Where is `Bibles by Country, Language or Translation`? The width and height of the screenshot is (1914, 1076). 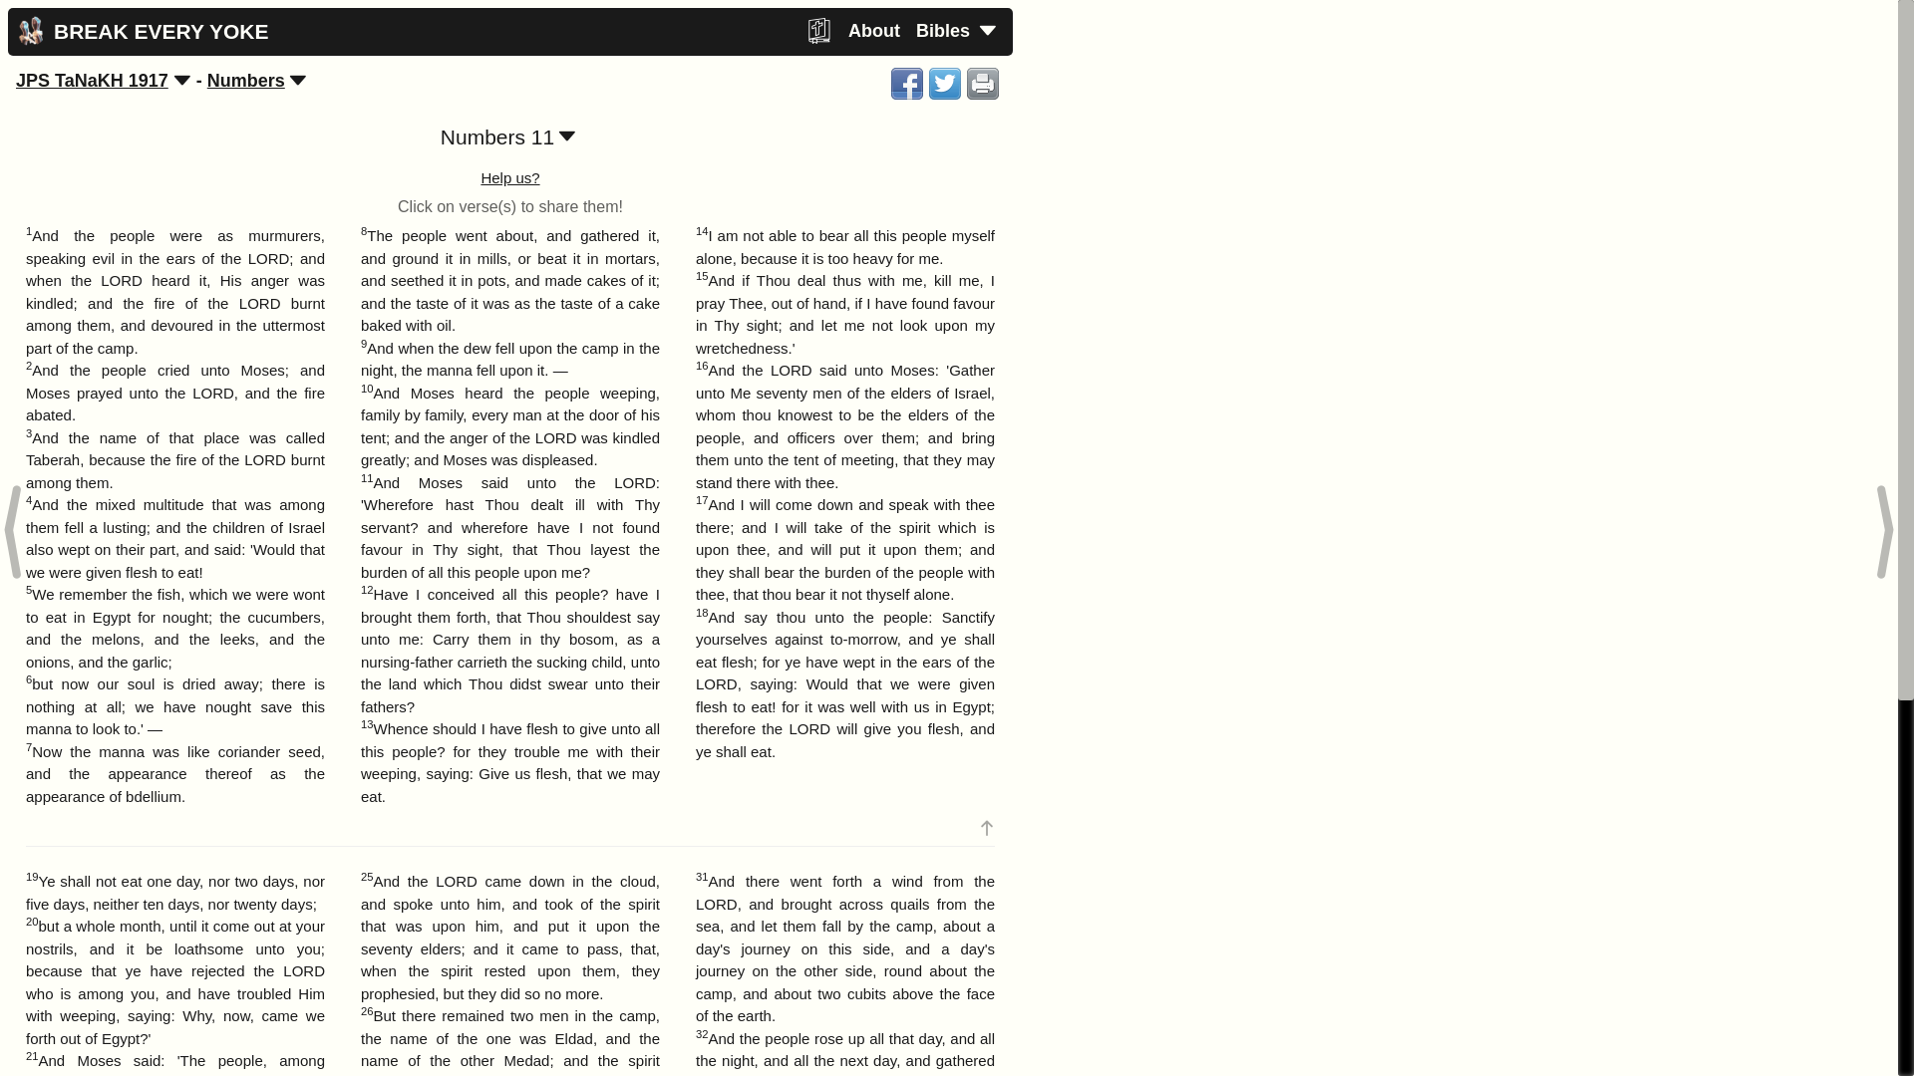
Bibles by Country, Language or Translation is located at coordinates (956, 31).